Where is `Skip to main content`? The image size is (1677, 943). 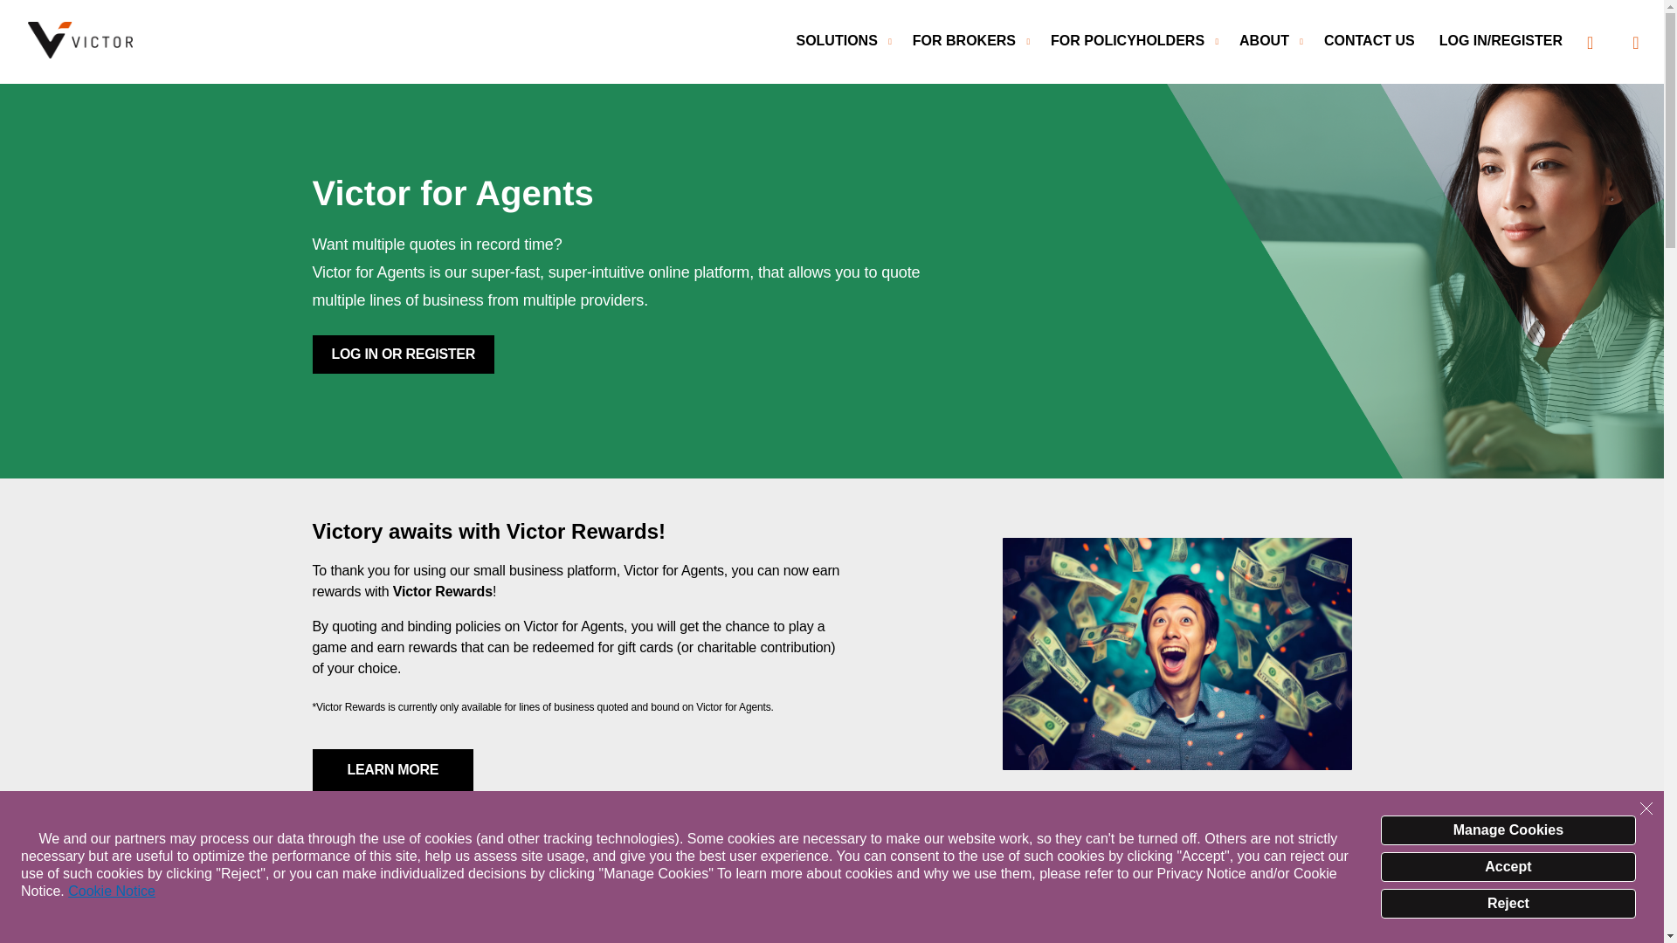 Skip to main content is located at coordinates (842, 12).